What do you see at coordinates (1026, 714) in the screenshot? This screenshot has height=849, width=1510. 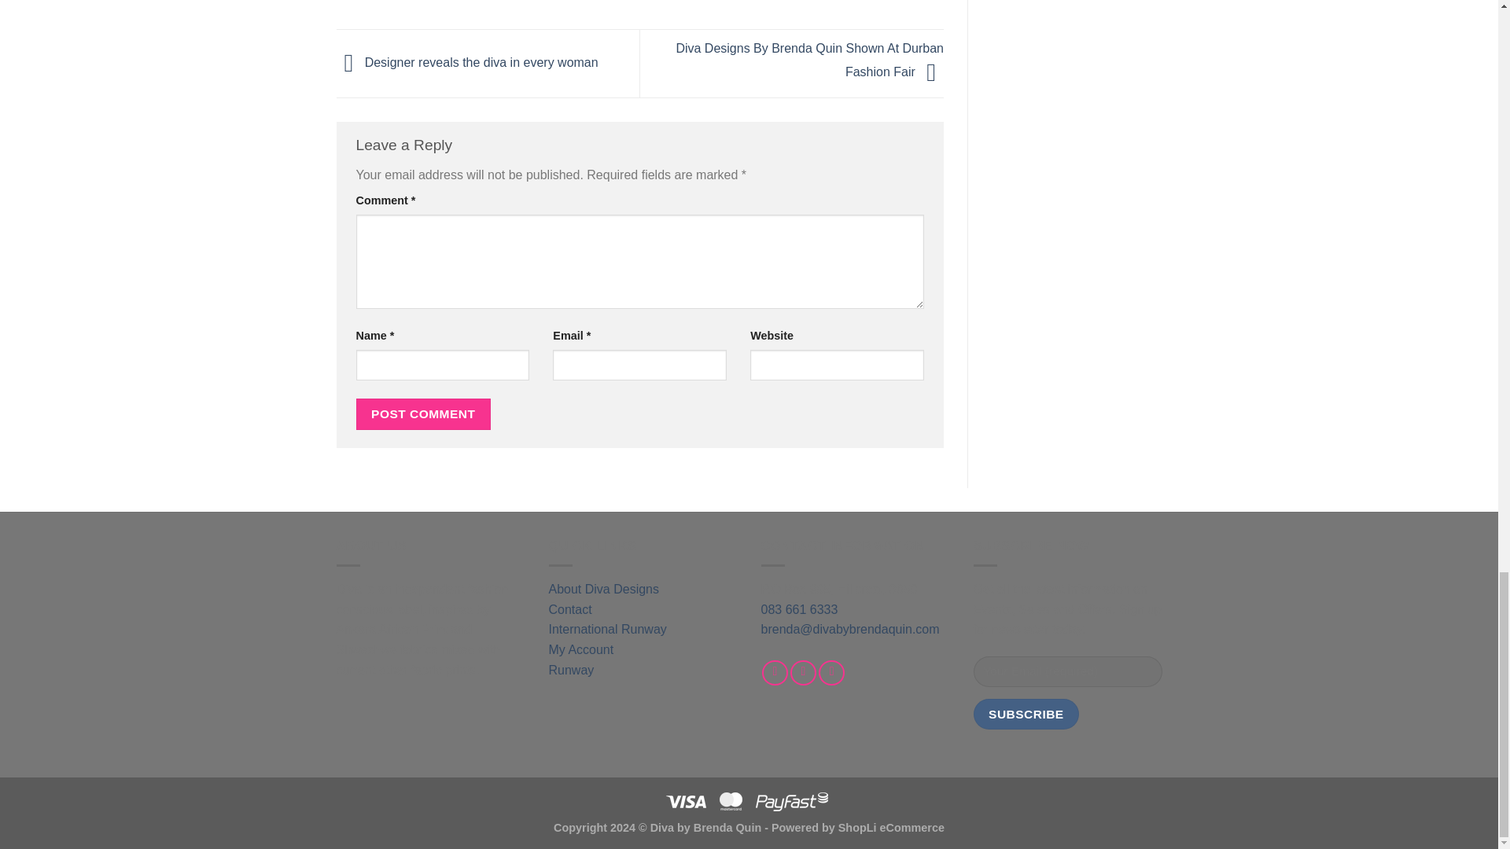 I see `Subscribe` at bounding box center [1026, 714].